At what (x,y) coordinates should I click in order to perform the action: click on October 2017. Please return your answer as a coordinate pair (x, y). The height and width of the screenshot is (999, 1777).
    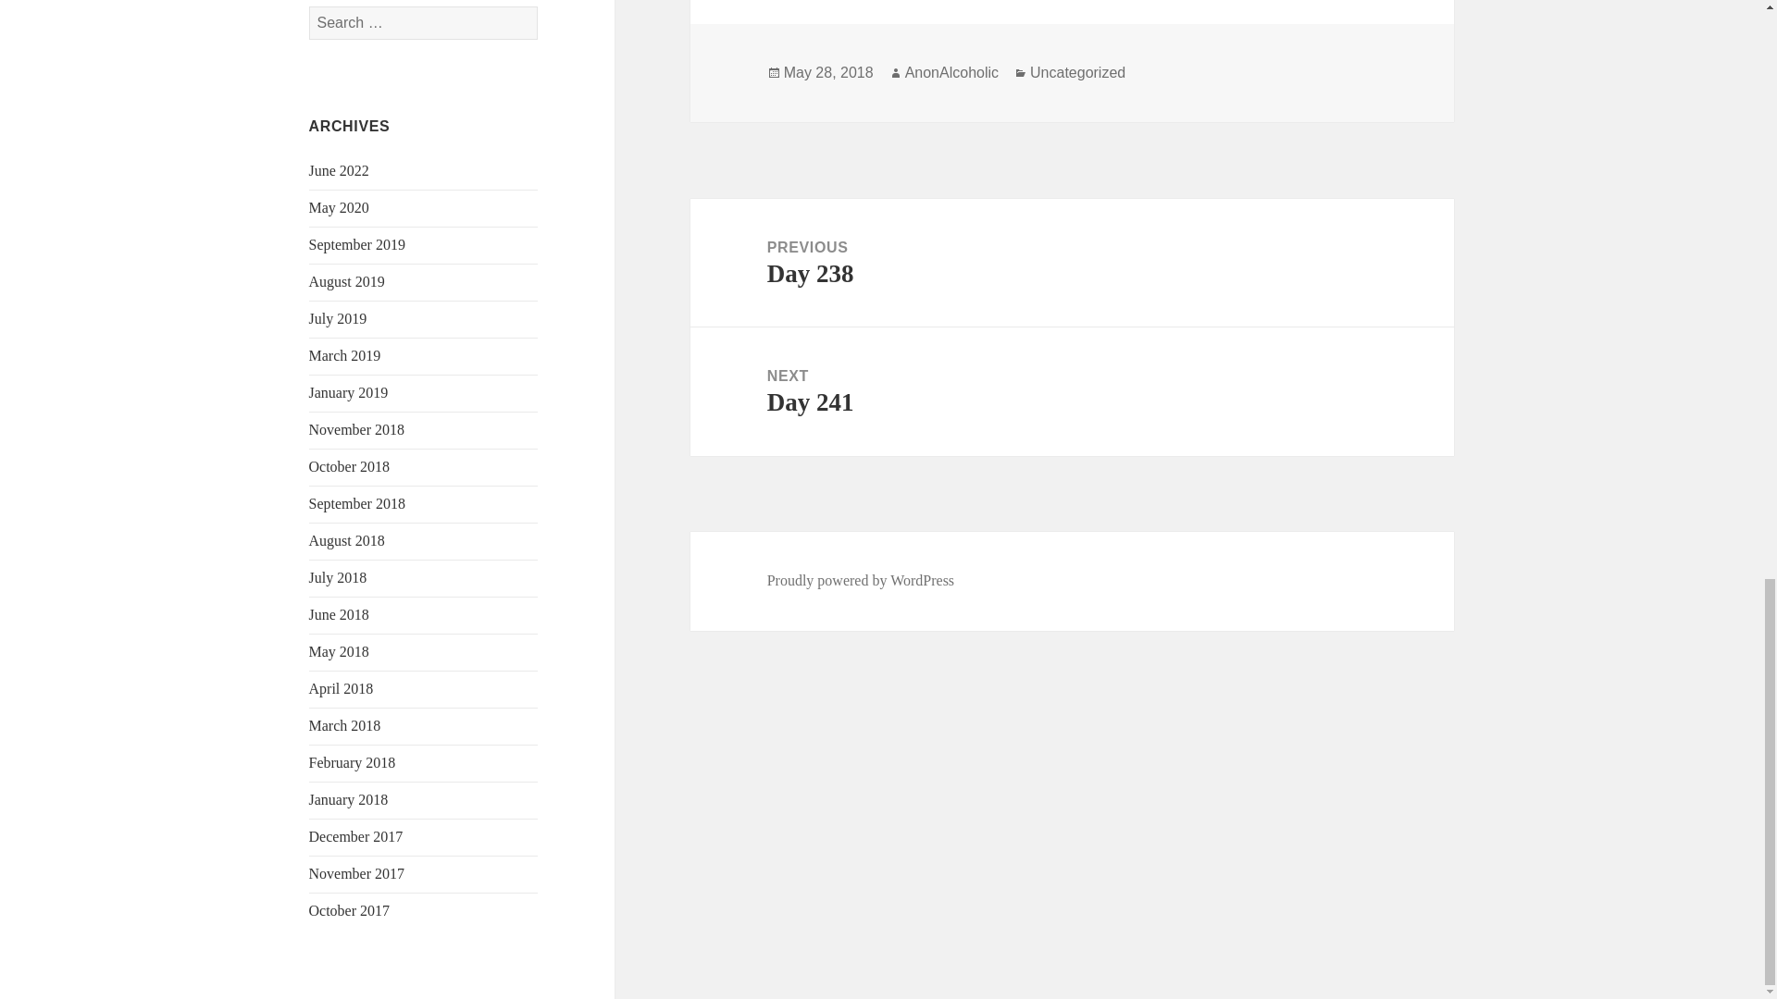
    Looking at the image, I should click on (350, 910).